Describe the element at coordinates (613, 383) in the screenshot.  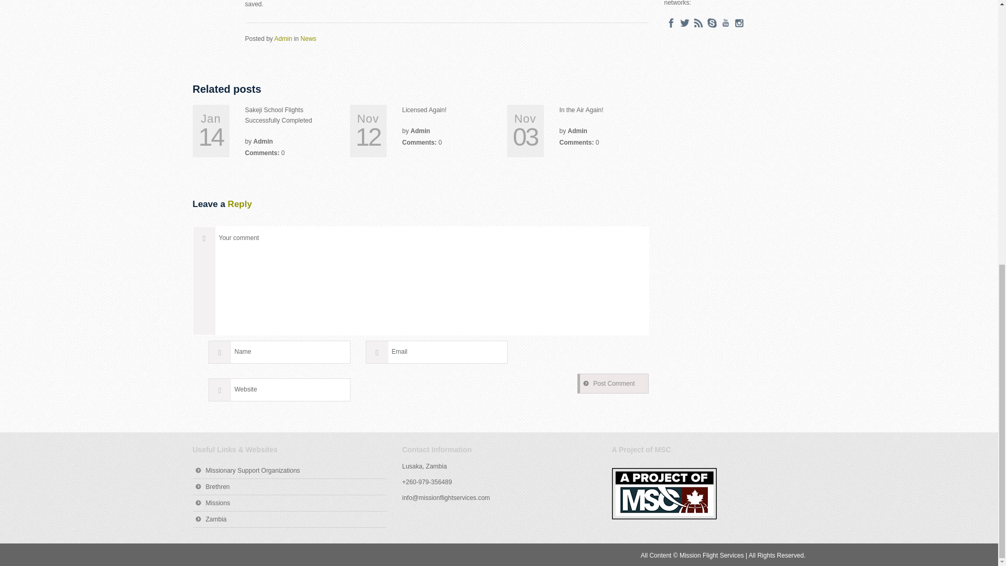
I see `Post Comment` at that location.